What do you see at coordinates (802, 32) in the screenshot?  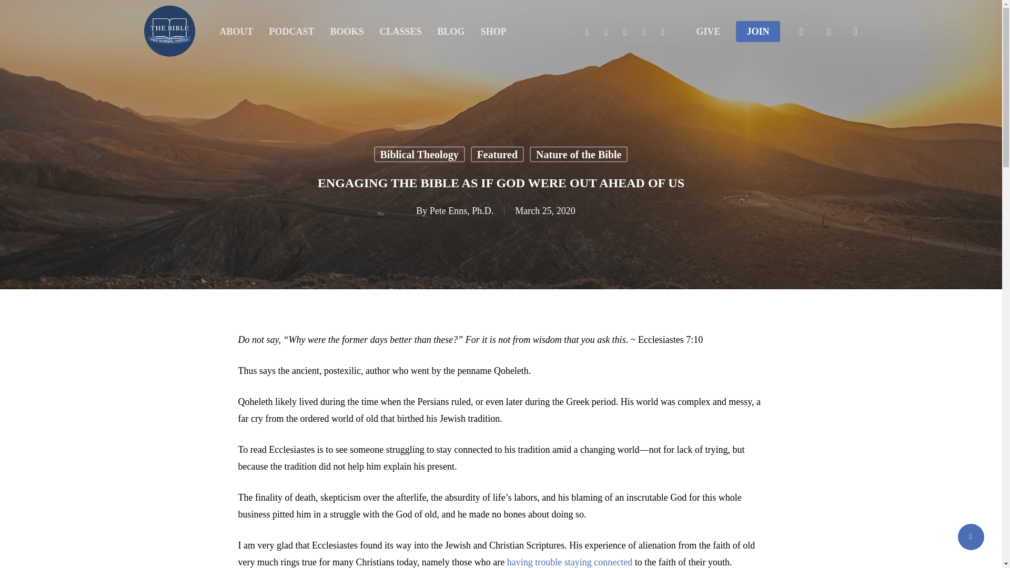 I see `search` at bounding box center [802, 32].